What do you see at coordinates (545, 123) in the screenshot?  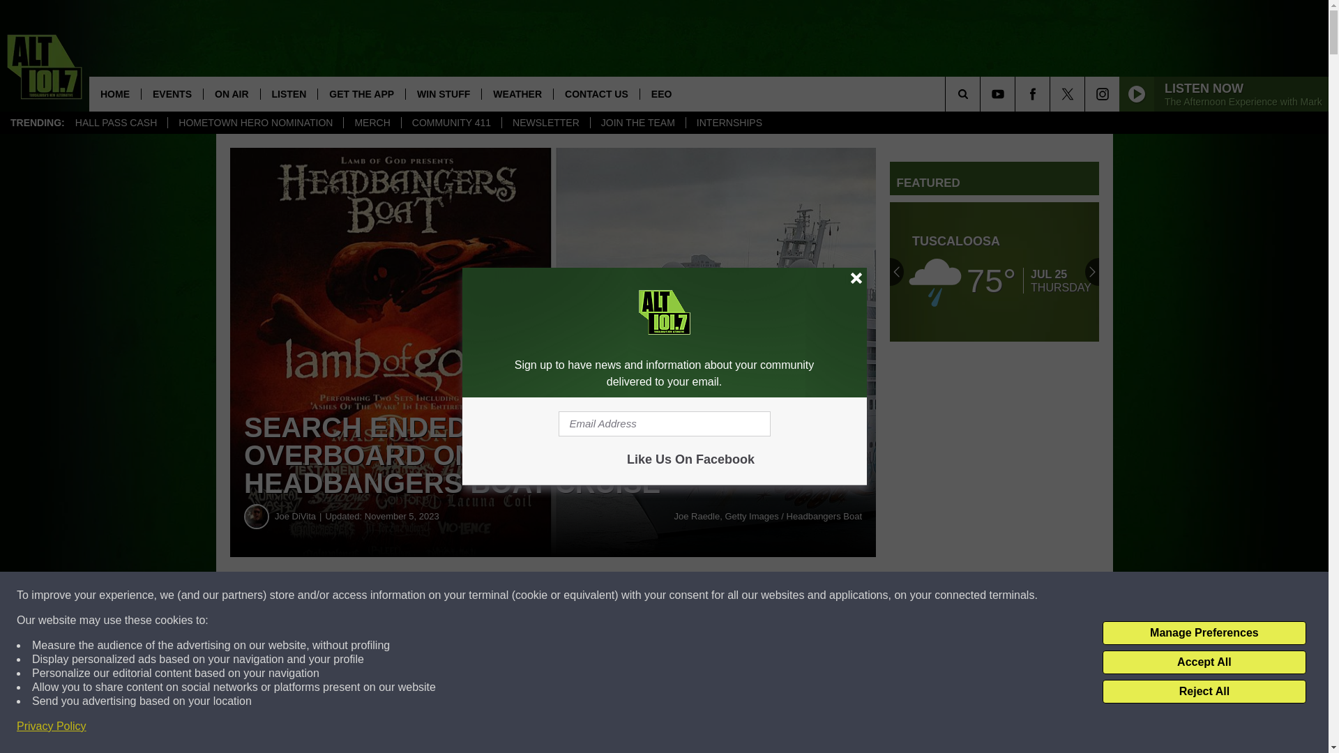 I see `NEWSLETTER` at bounding box center [545, 123].